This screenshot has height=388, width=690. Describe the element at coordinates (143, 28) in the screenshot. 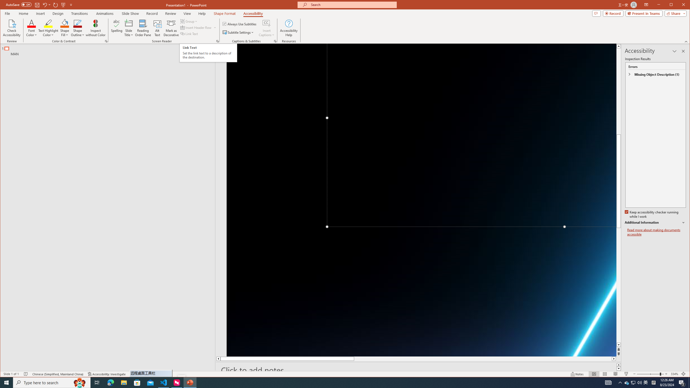

I see `Reading Order Pane` at that location.